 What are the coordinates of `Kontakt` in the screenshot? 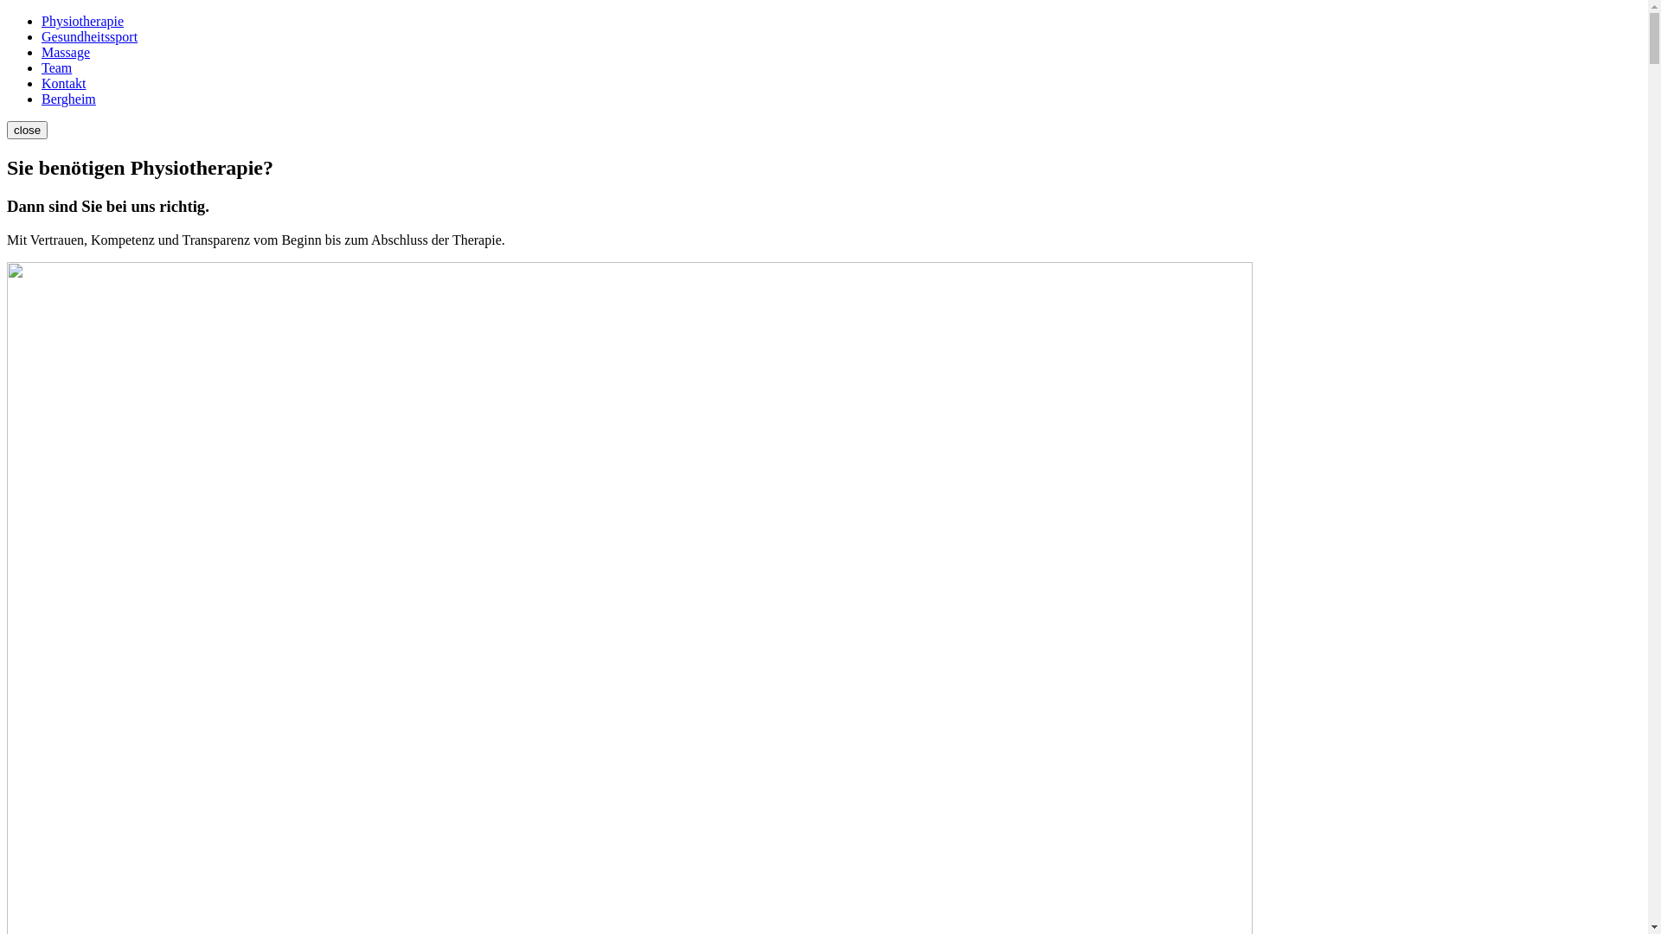 It's located at (64, 83).